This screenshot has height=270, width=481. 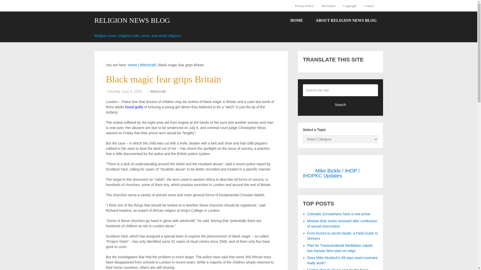 What do you see at coordinates (342, 260) in the screenshot?
I see `Does Mike Murdock's 58 days seed covenant really work?` at bounding box center [342, 260].